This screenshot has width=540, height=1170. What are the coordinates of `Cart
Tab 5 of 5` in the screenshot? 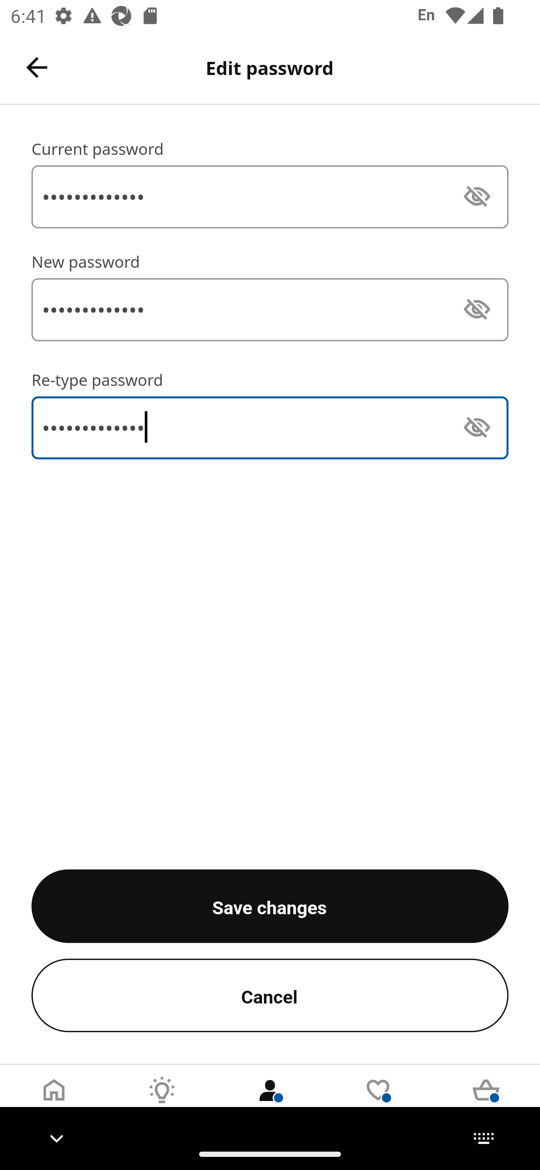 It's located at (486, 1101).